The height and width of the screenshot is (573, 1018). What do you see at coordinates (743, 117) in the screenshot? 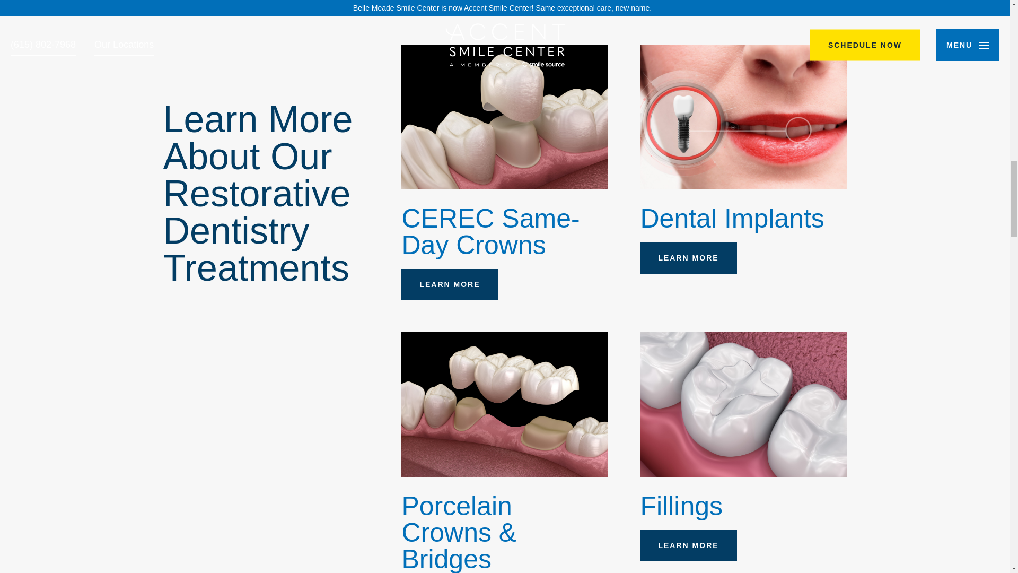
I see `Zahnimplantat` at bounding box center [743, 117].